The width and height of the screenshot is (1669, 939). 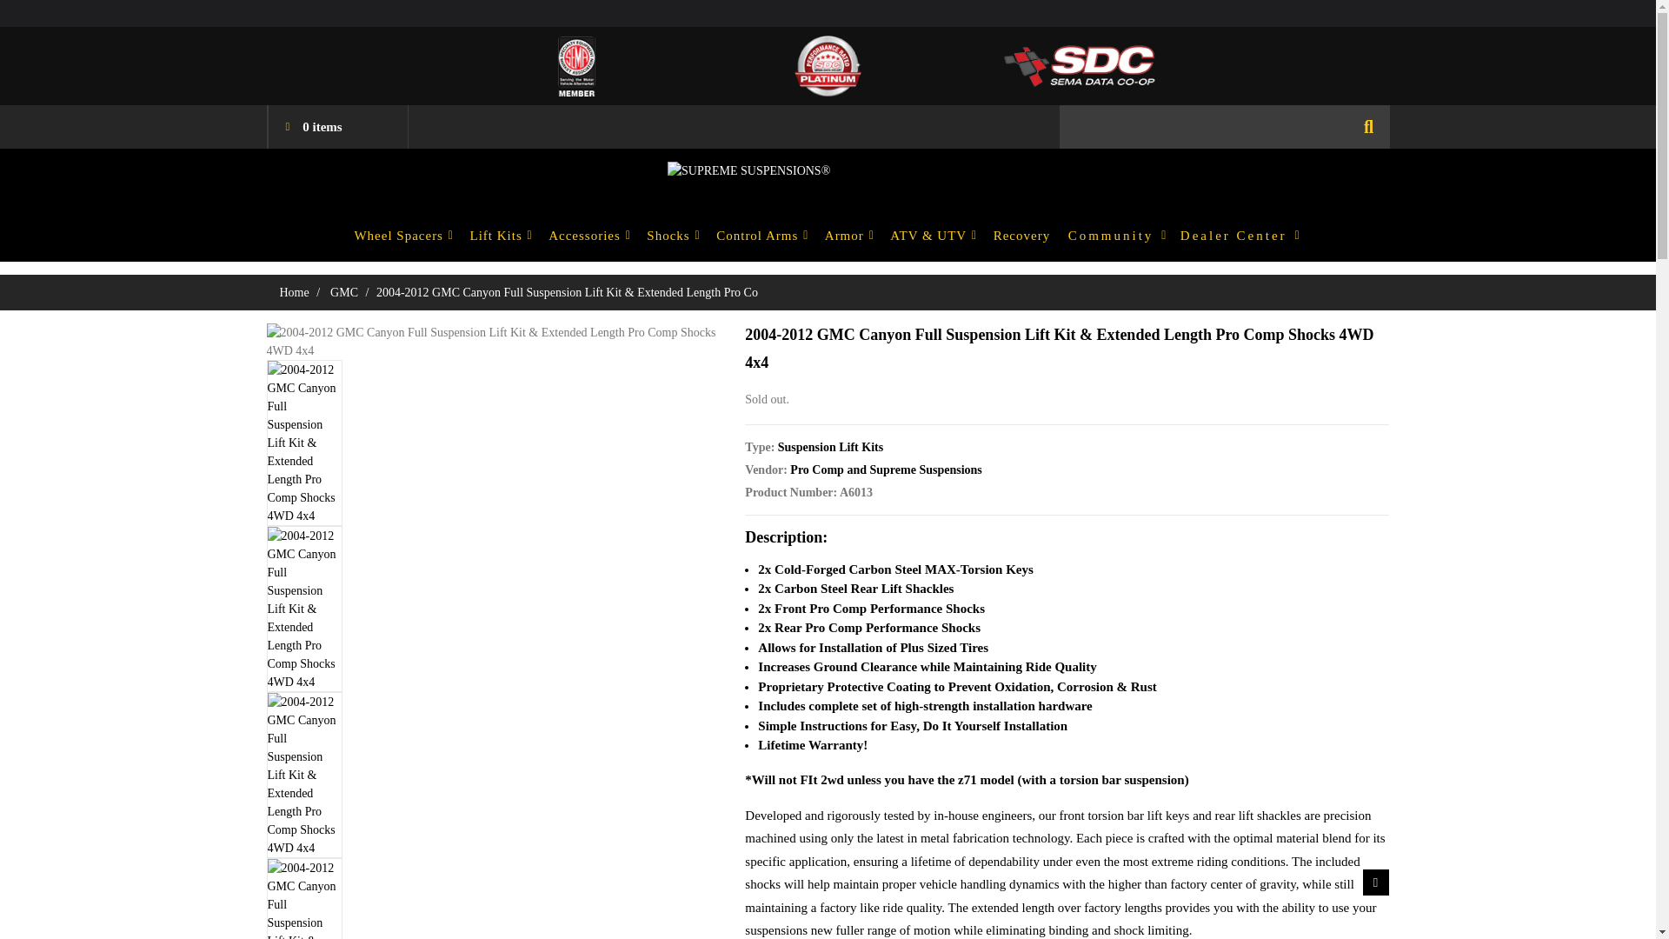 What do you see at coordinates (587, 235) in the screenshot?
I see `Accessories` at bounding box center [587, 235].